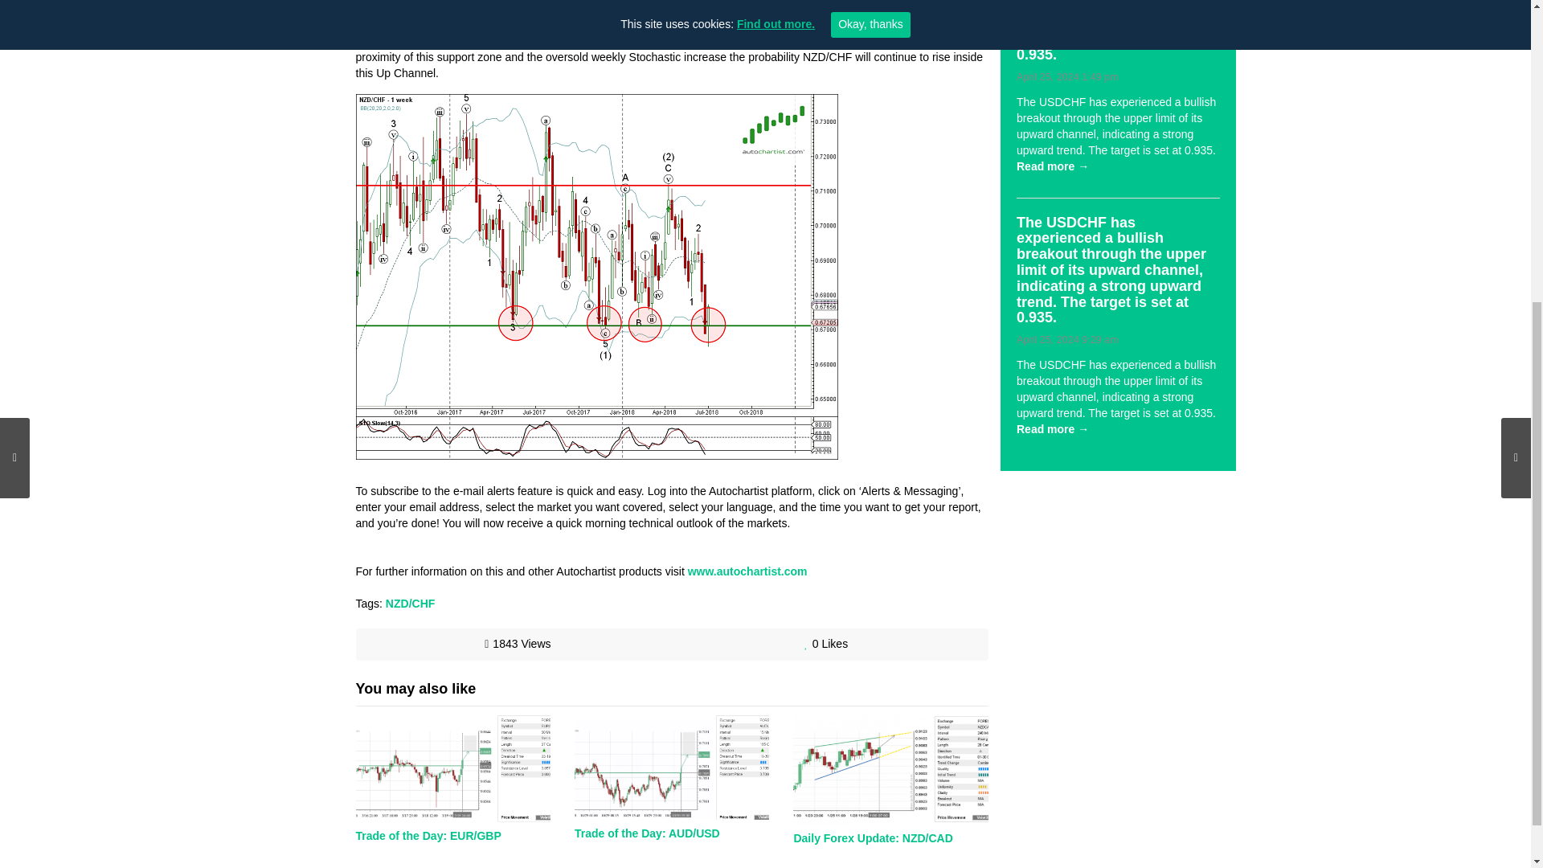 This screenshot has height=868, width=1543. Describe the element at coordinates (747, 571) in the screenshot. I see `www.autochartist.com` at that location.